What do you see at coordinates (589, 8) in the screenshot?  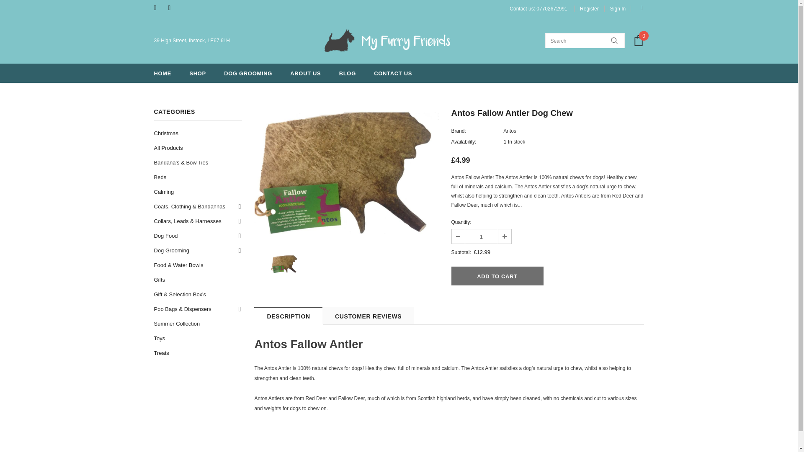 I see `Register` at bounding box center [589, 8].